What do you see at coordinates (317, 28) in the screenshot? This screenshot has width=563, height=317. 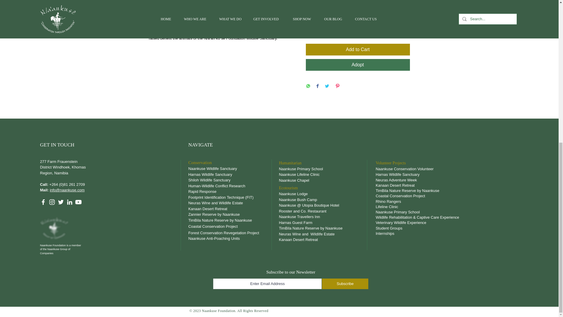 I see `1` at bounding box center [317, 28].